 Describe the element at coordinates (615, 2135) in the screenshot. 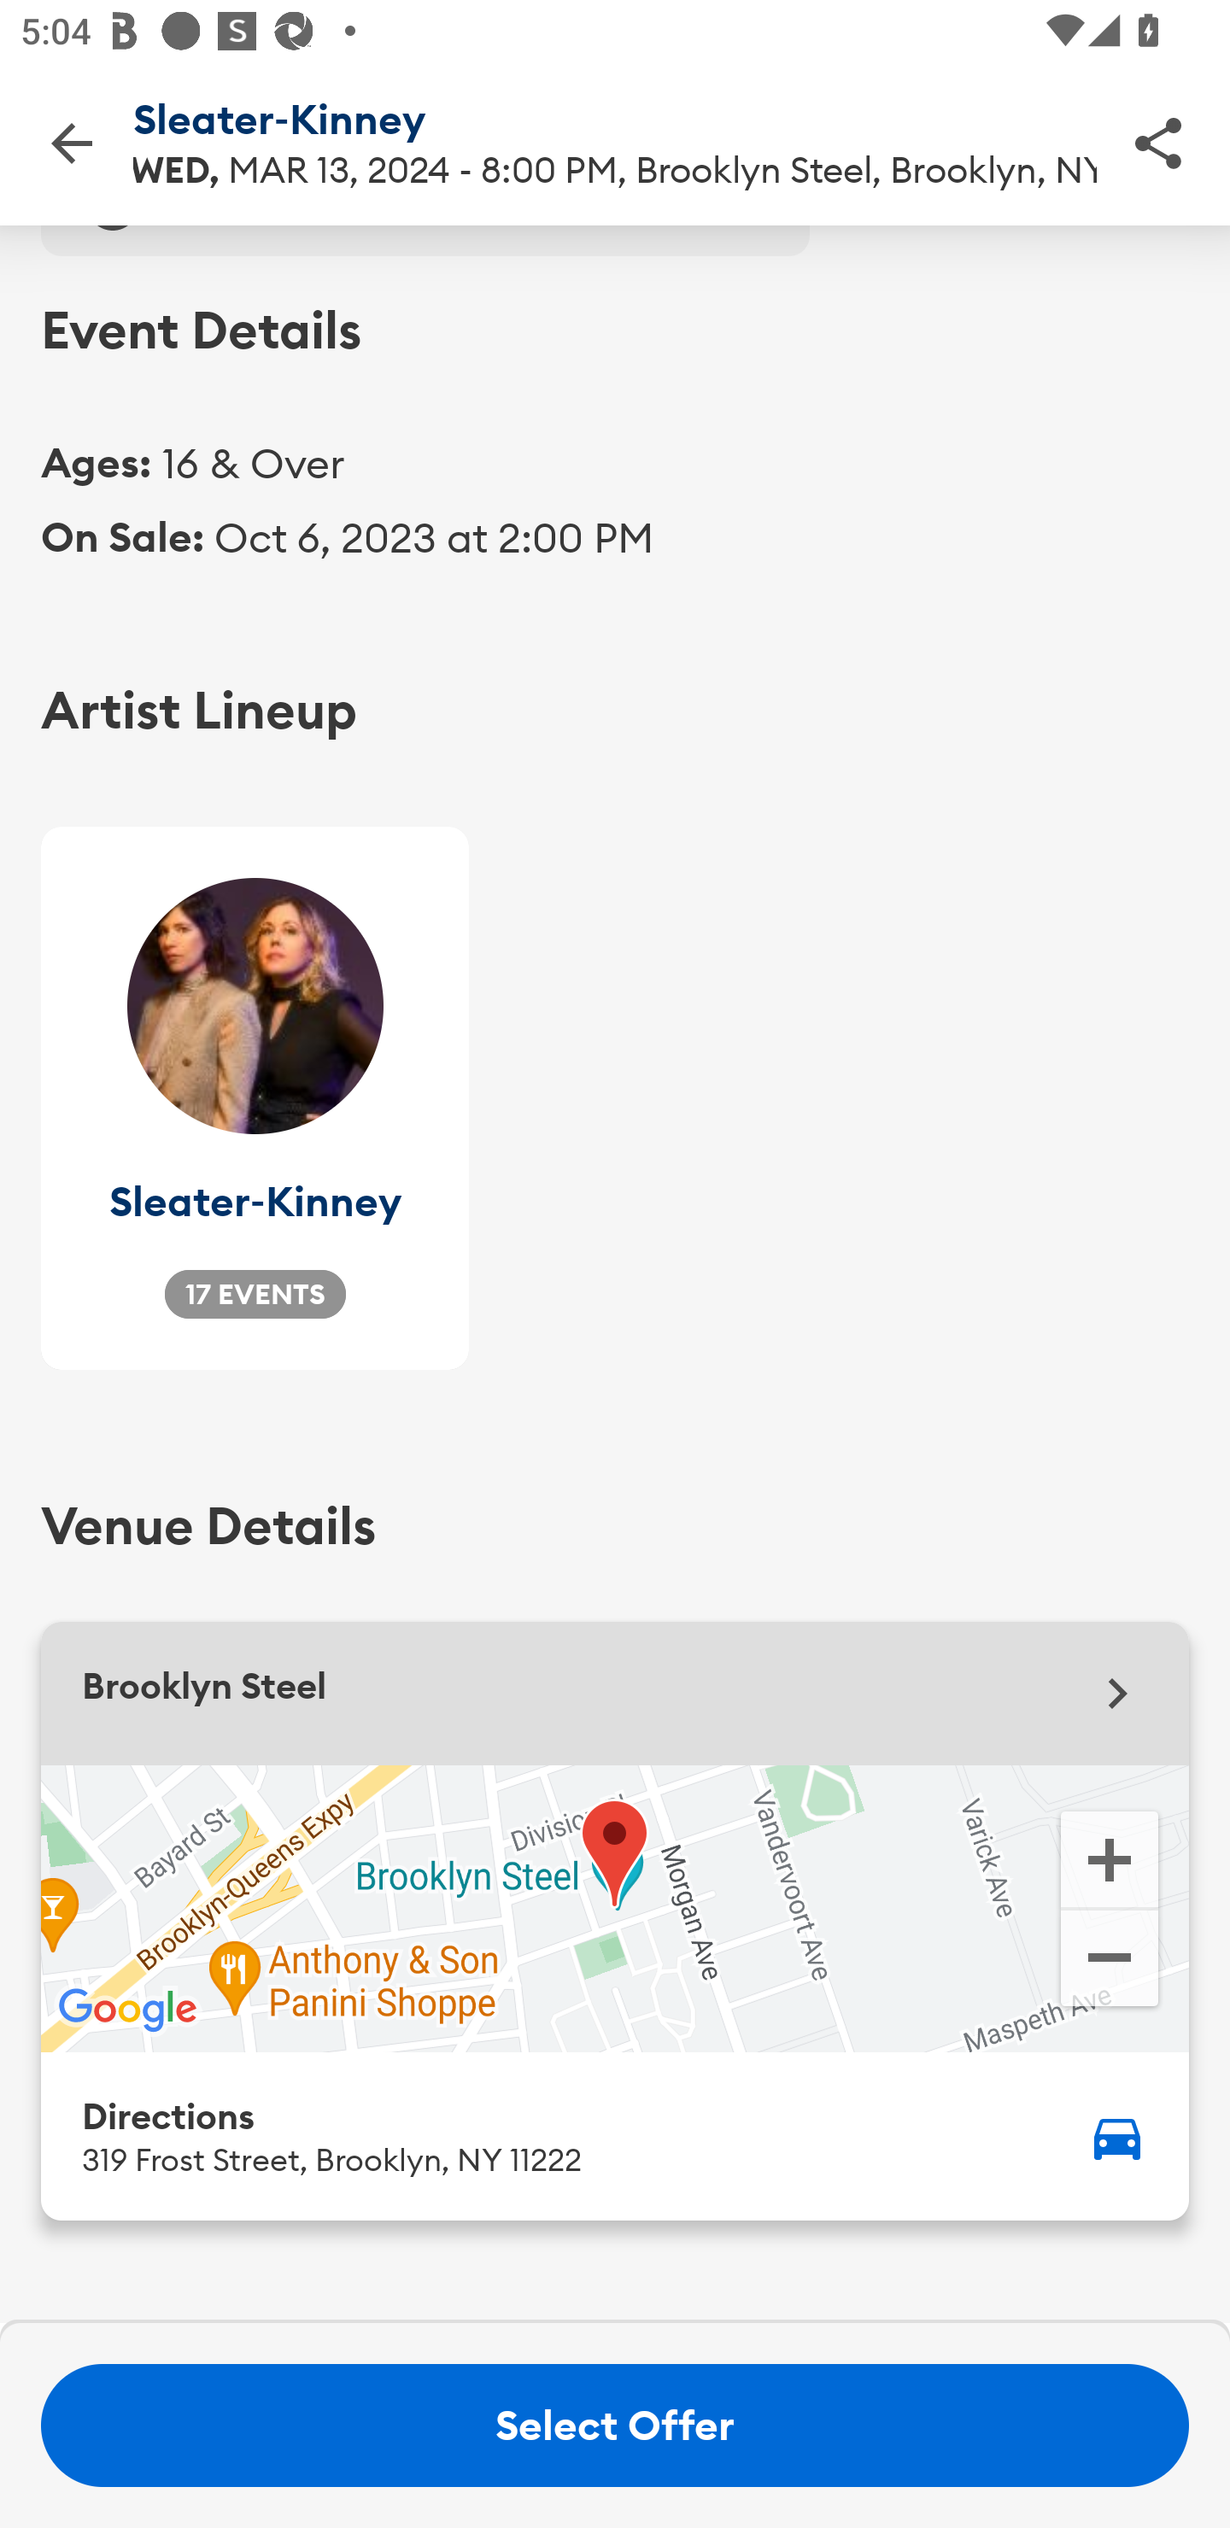

I see `Directions 319 Frost Street, Brooklyn, NY 11222` at that location.